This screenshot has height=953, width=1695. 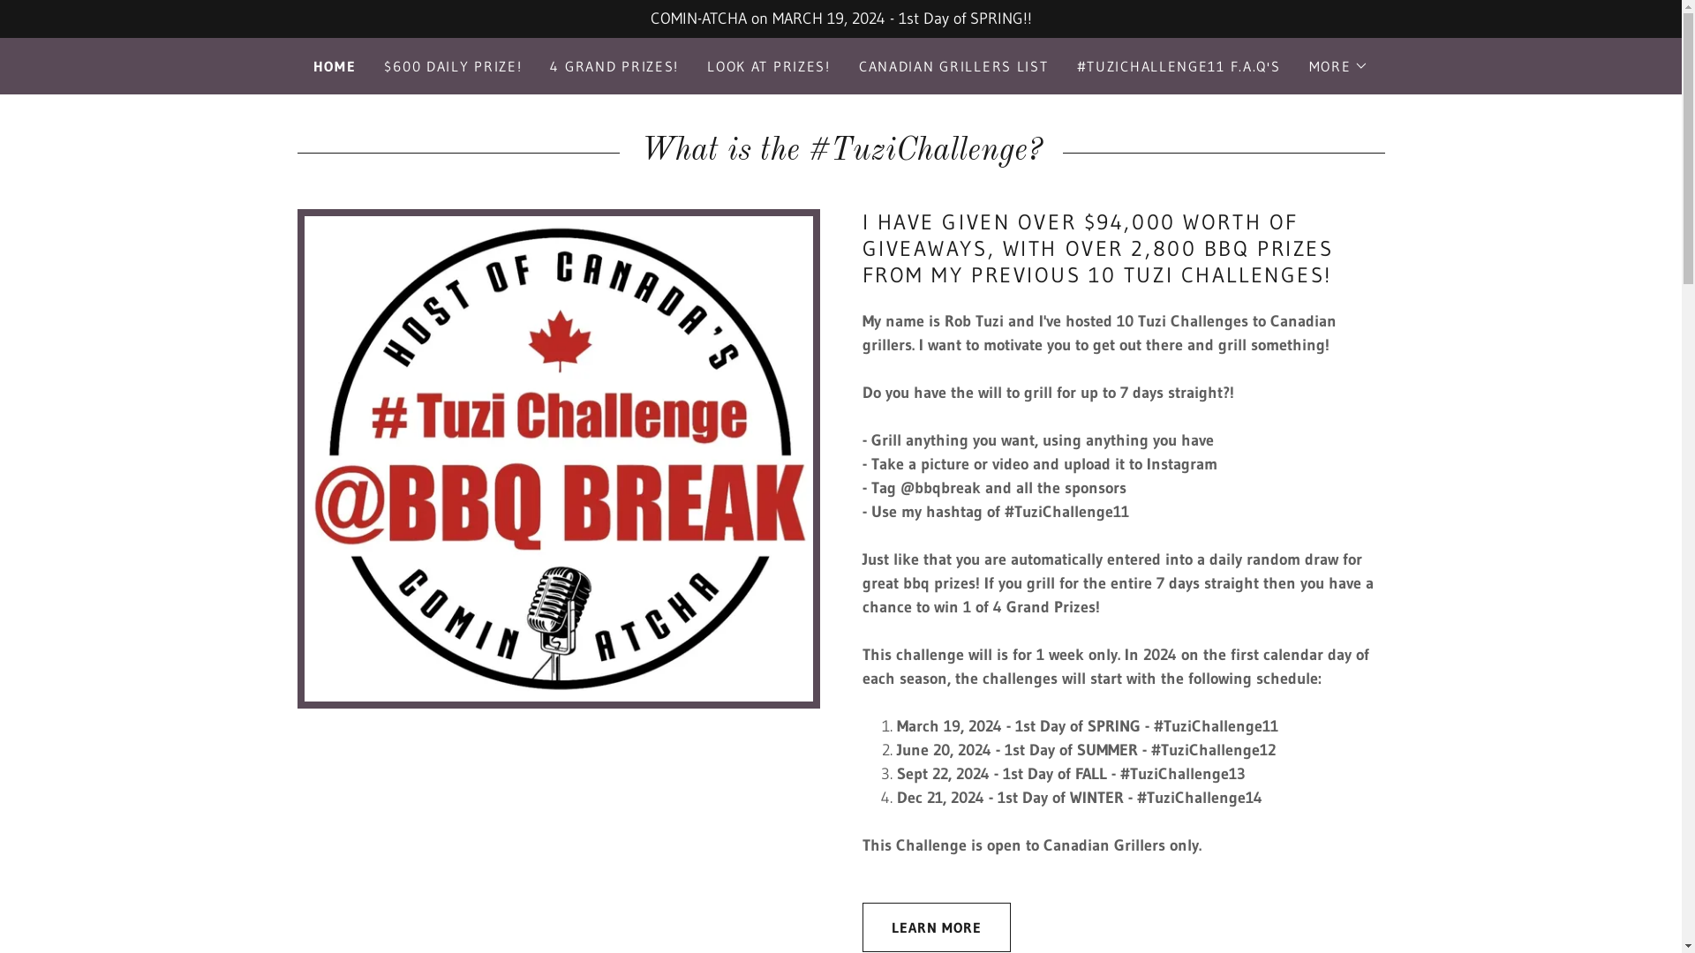 I want to click on #TUZICHALLENGE11 F.A.Q'S, so click(x=1179, y=66).